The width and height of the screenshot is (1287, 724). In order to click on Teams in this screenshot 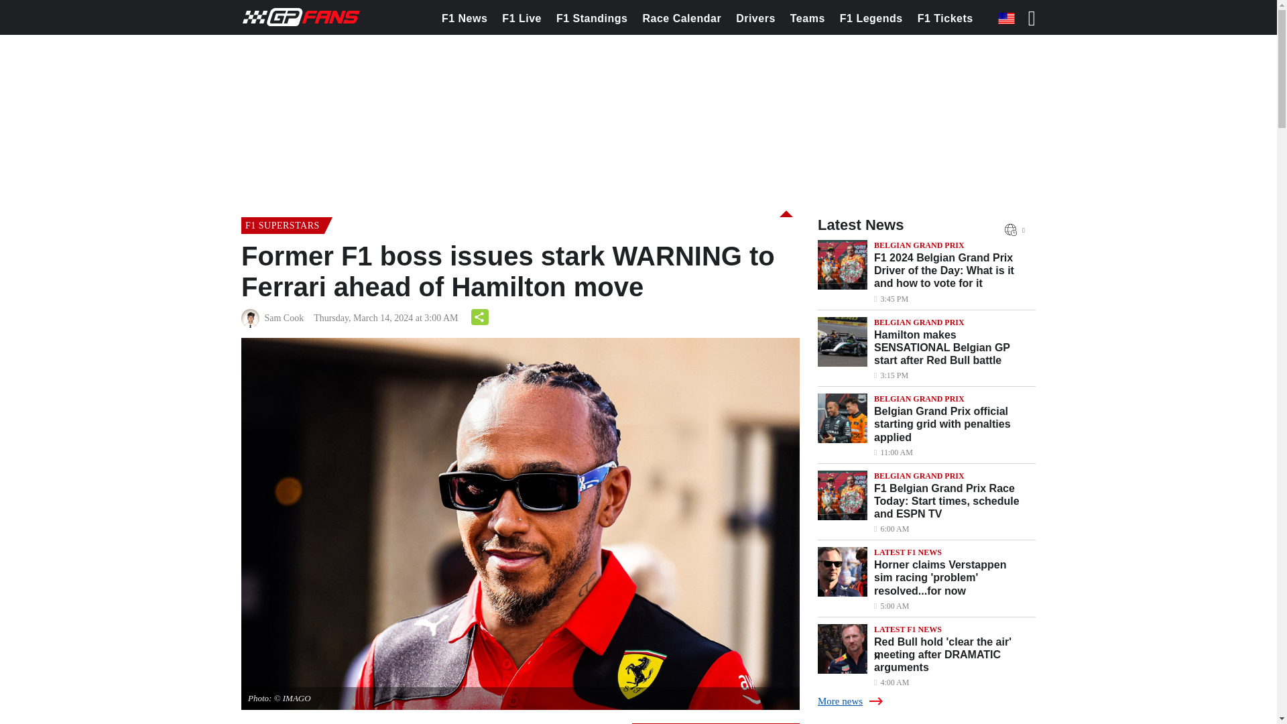, I will do `click(807, 19)`.